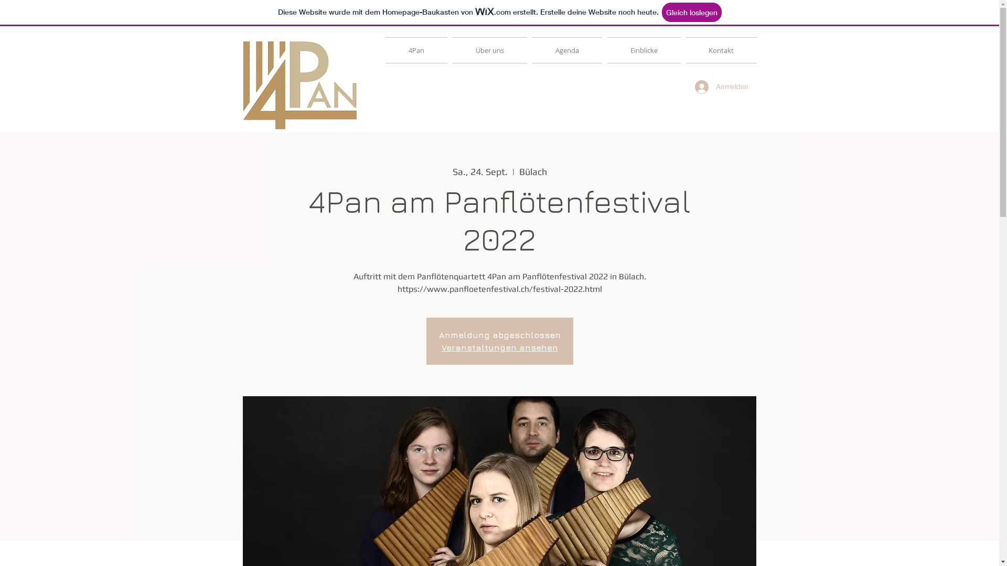  What do you see at coordinates (720, 50) in the screenshot?
I see `Kontakt` at bounding box center [720, 50].